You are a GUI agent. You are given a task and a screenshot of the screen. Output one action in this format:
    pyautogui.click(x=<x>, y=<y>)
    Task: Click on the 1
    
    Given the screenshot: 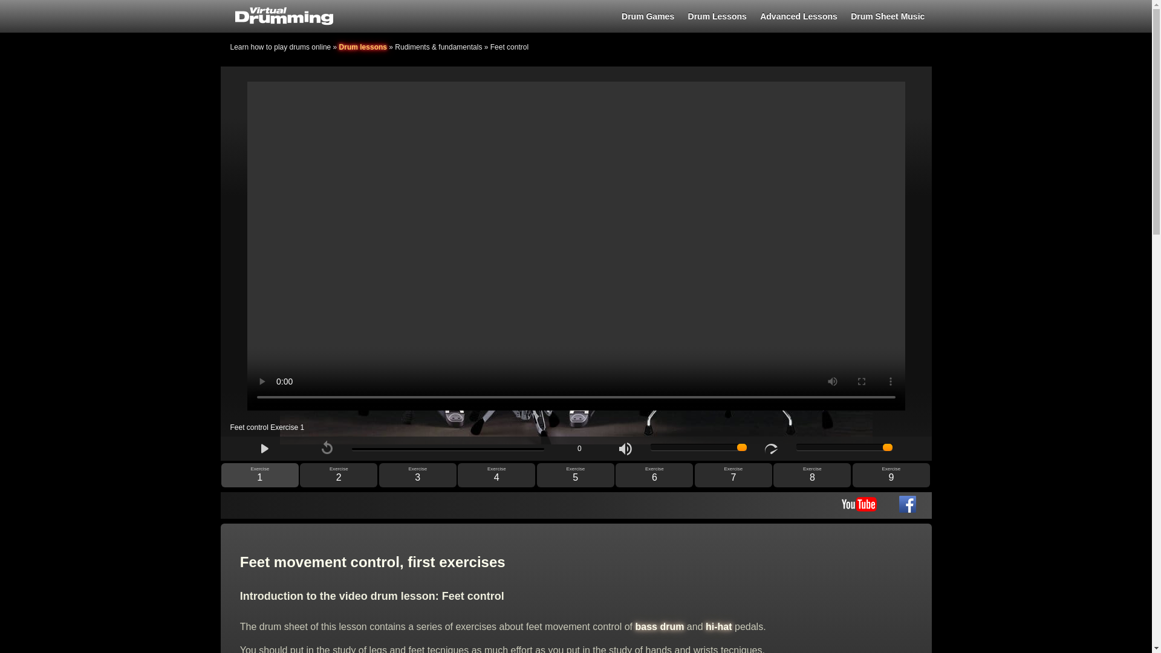 What is the action you would take?
    pyautogui.click(x=698, y=447)
    